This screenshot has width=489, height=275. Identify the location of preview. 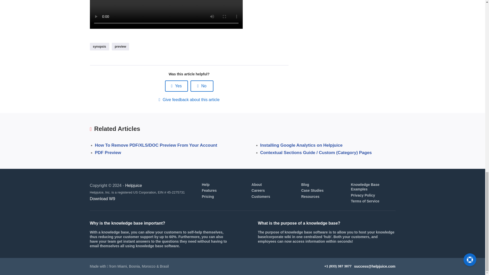
(121, 46).